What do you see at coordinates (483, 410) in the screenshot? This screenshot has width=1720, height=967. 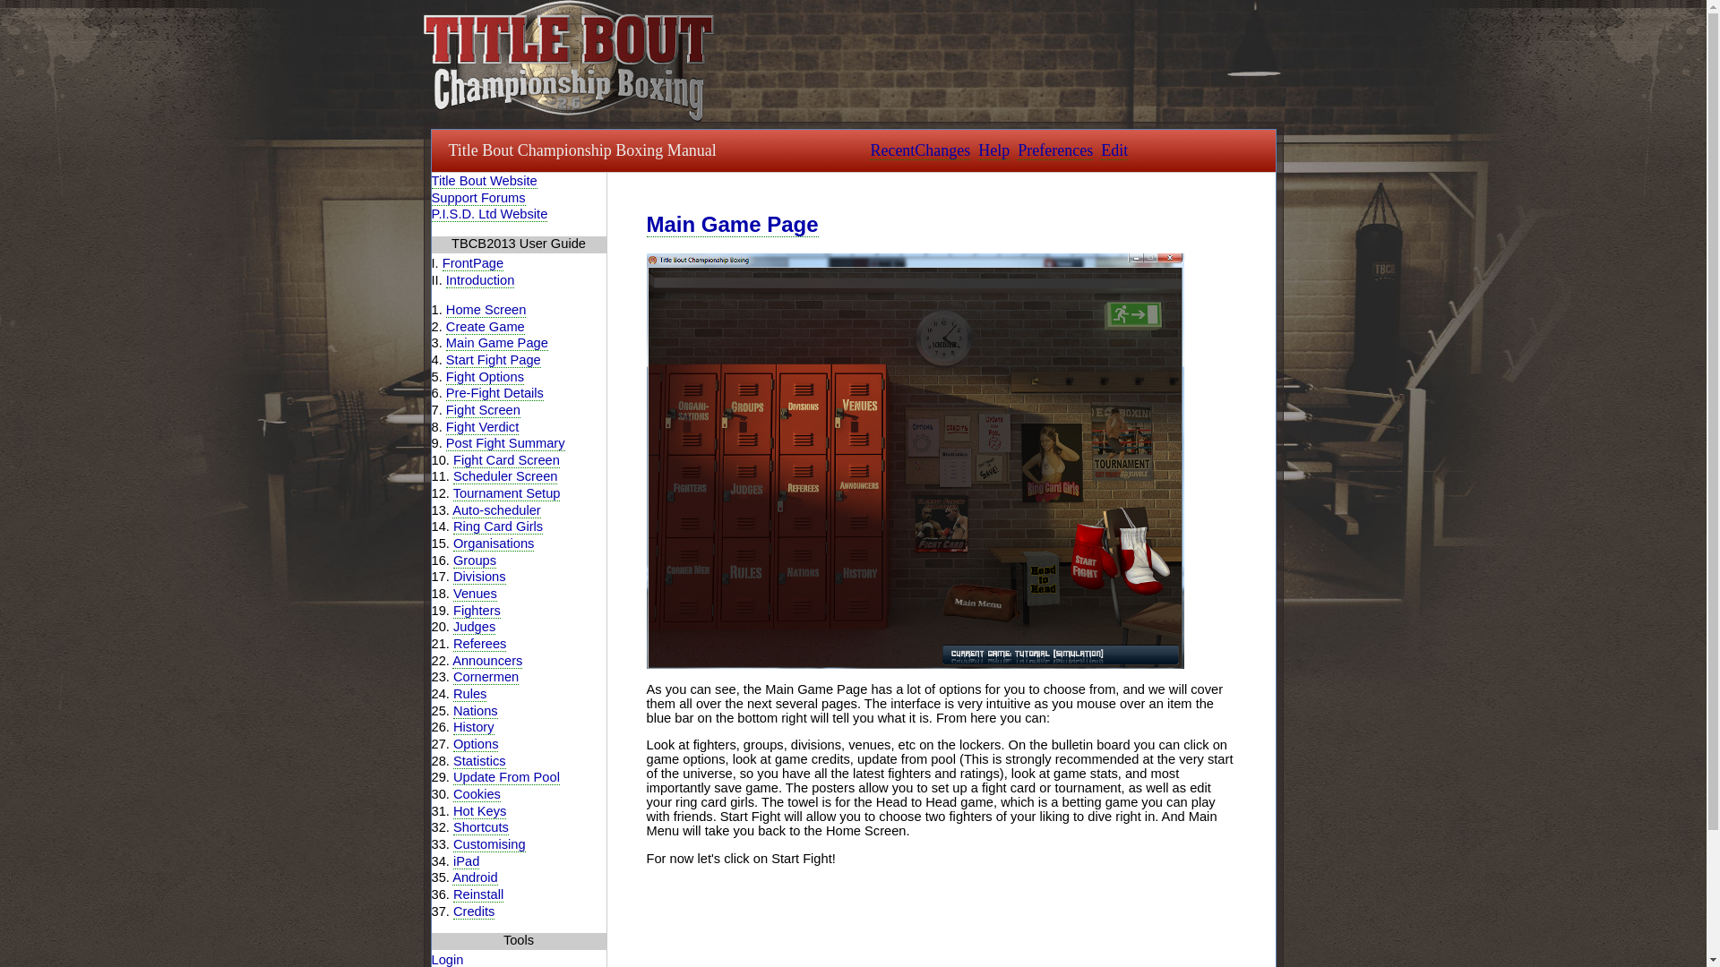 I see `Fight Screen` at bounding box center [483, 410].